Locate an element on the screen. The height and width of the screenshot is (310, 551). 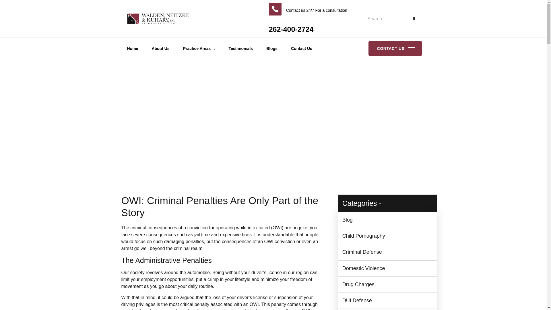
CONTACT US is located at coordinates (395, 48).